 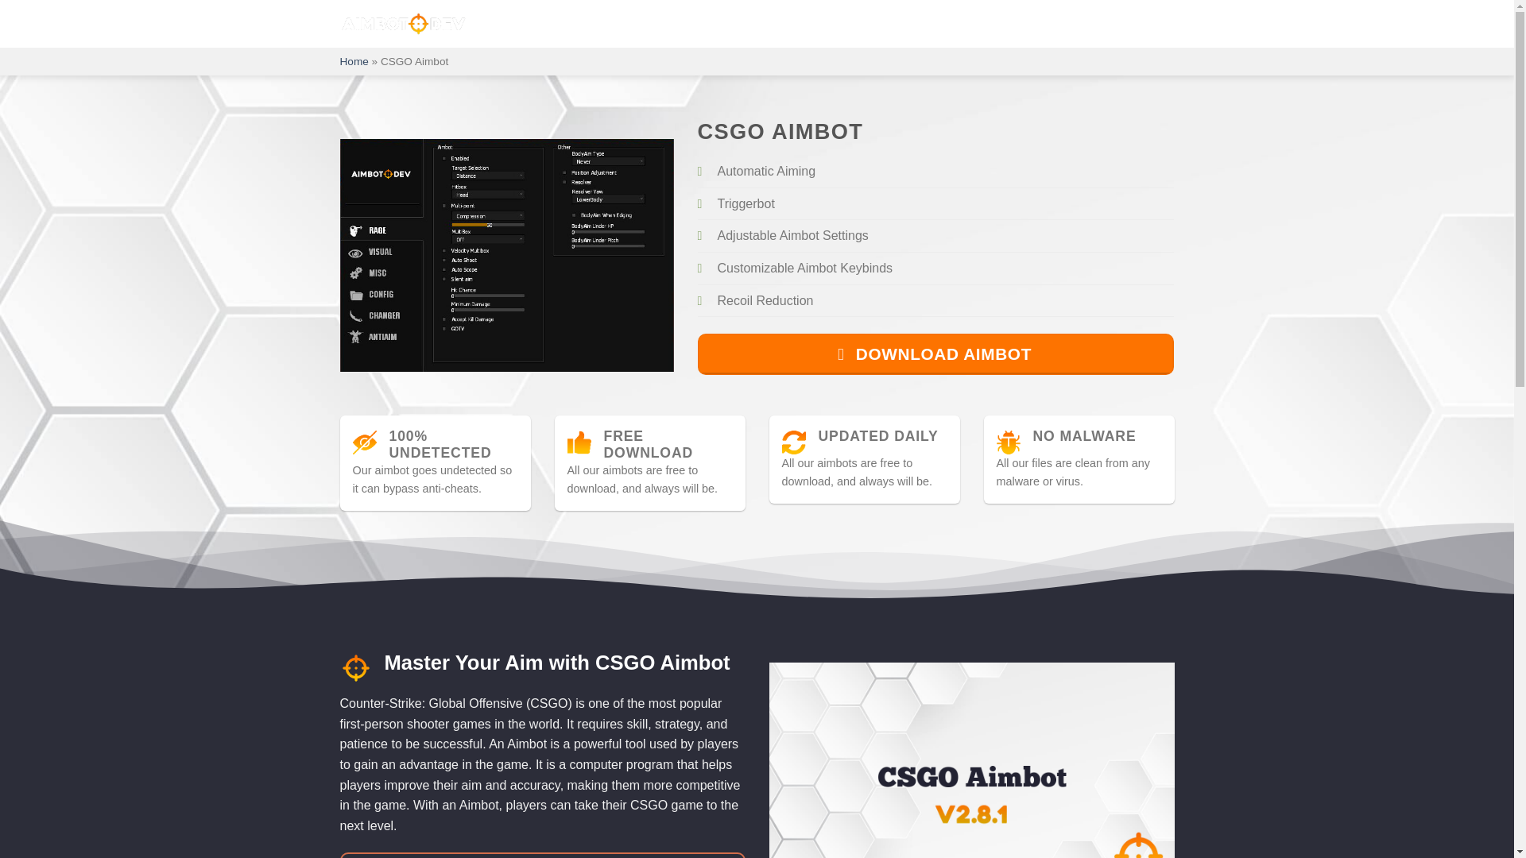 What do you see at coordinates (507, 254) in the screenshot?
I see `CSGO Aimbot` at bounding box center [507, 254].